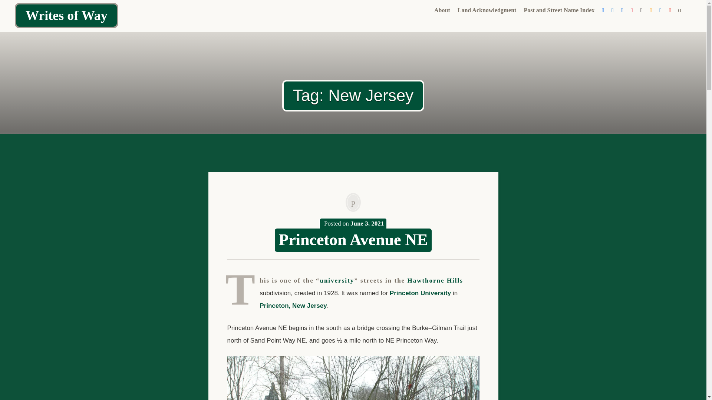  What do you see at coordinates (442, 10) in the screenshot?
I see `About` at bounding box center [442, 10].